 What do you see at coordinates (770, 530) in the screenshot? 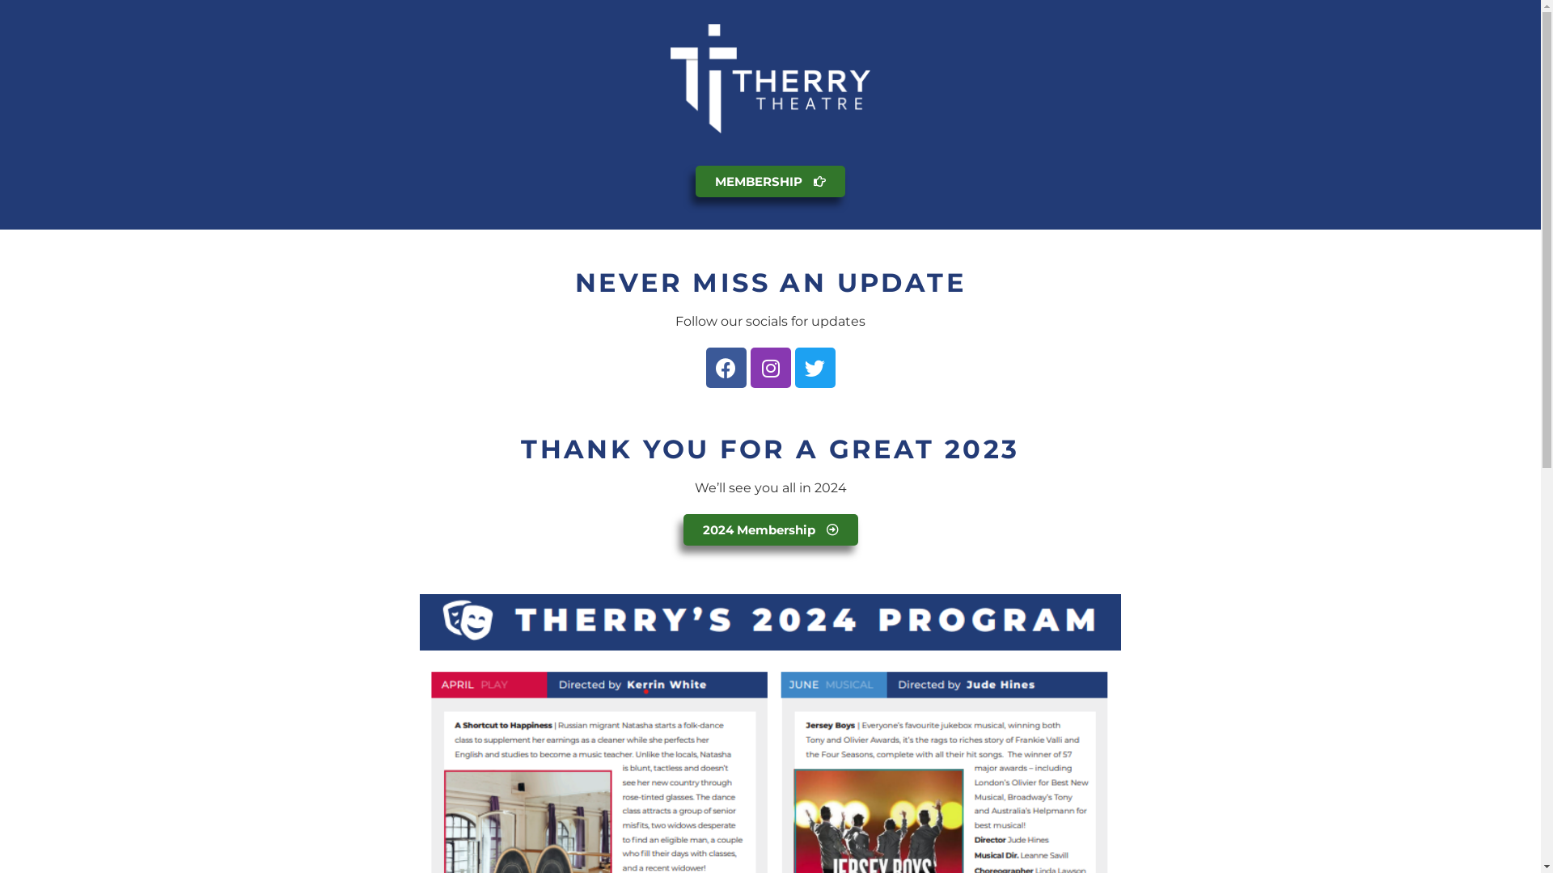
I see `2024 Membership` at bounding box center [770, 530].